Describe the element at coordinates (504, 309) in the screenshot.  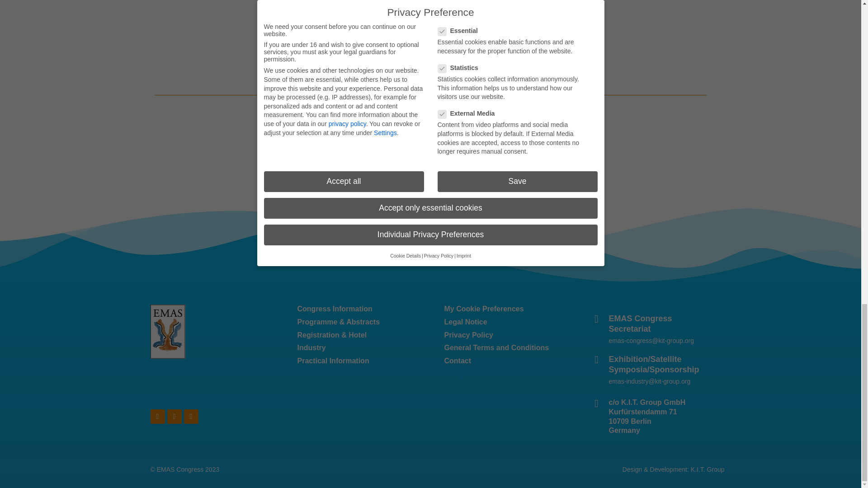
I see `My Cookie Preferences` at that location.